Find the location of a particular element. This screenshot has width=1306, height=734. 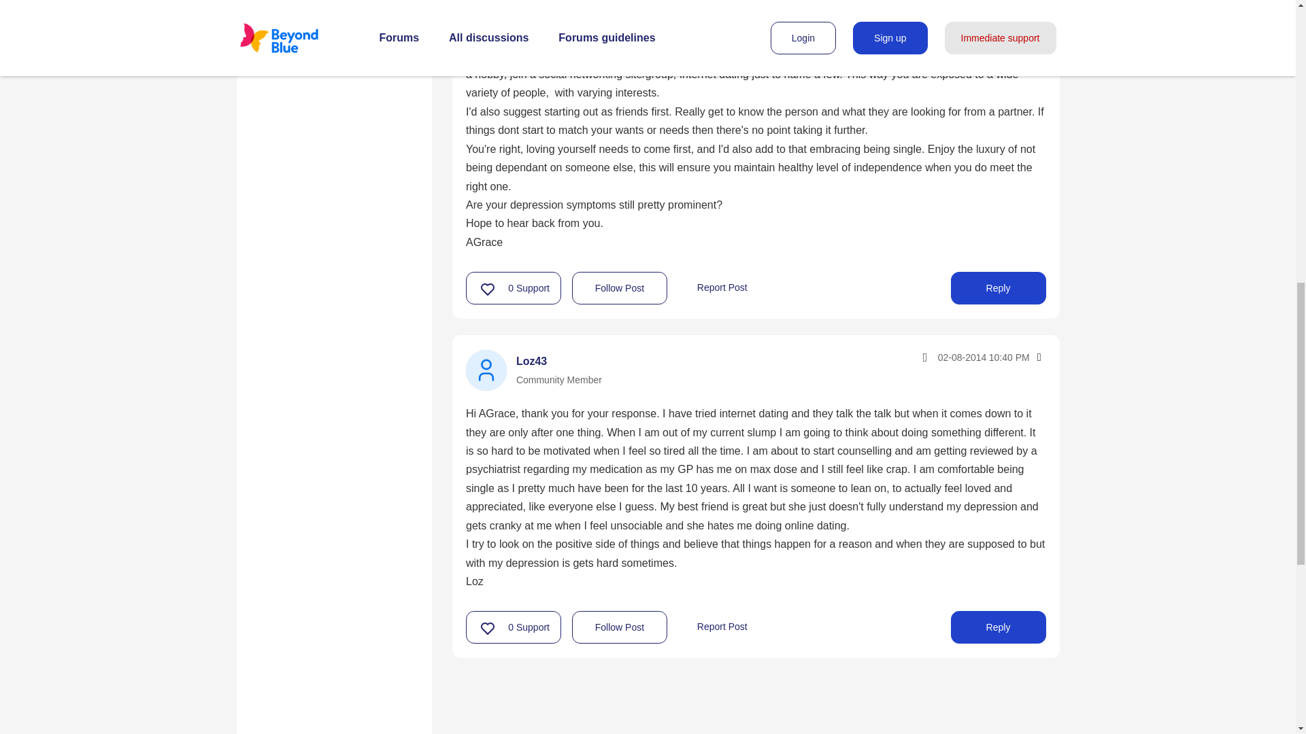

Posted on is located at coordinates (954, 357).